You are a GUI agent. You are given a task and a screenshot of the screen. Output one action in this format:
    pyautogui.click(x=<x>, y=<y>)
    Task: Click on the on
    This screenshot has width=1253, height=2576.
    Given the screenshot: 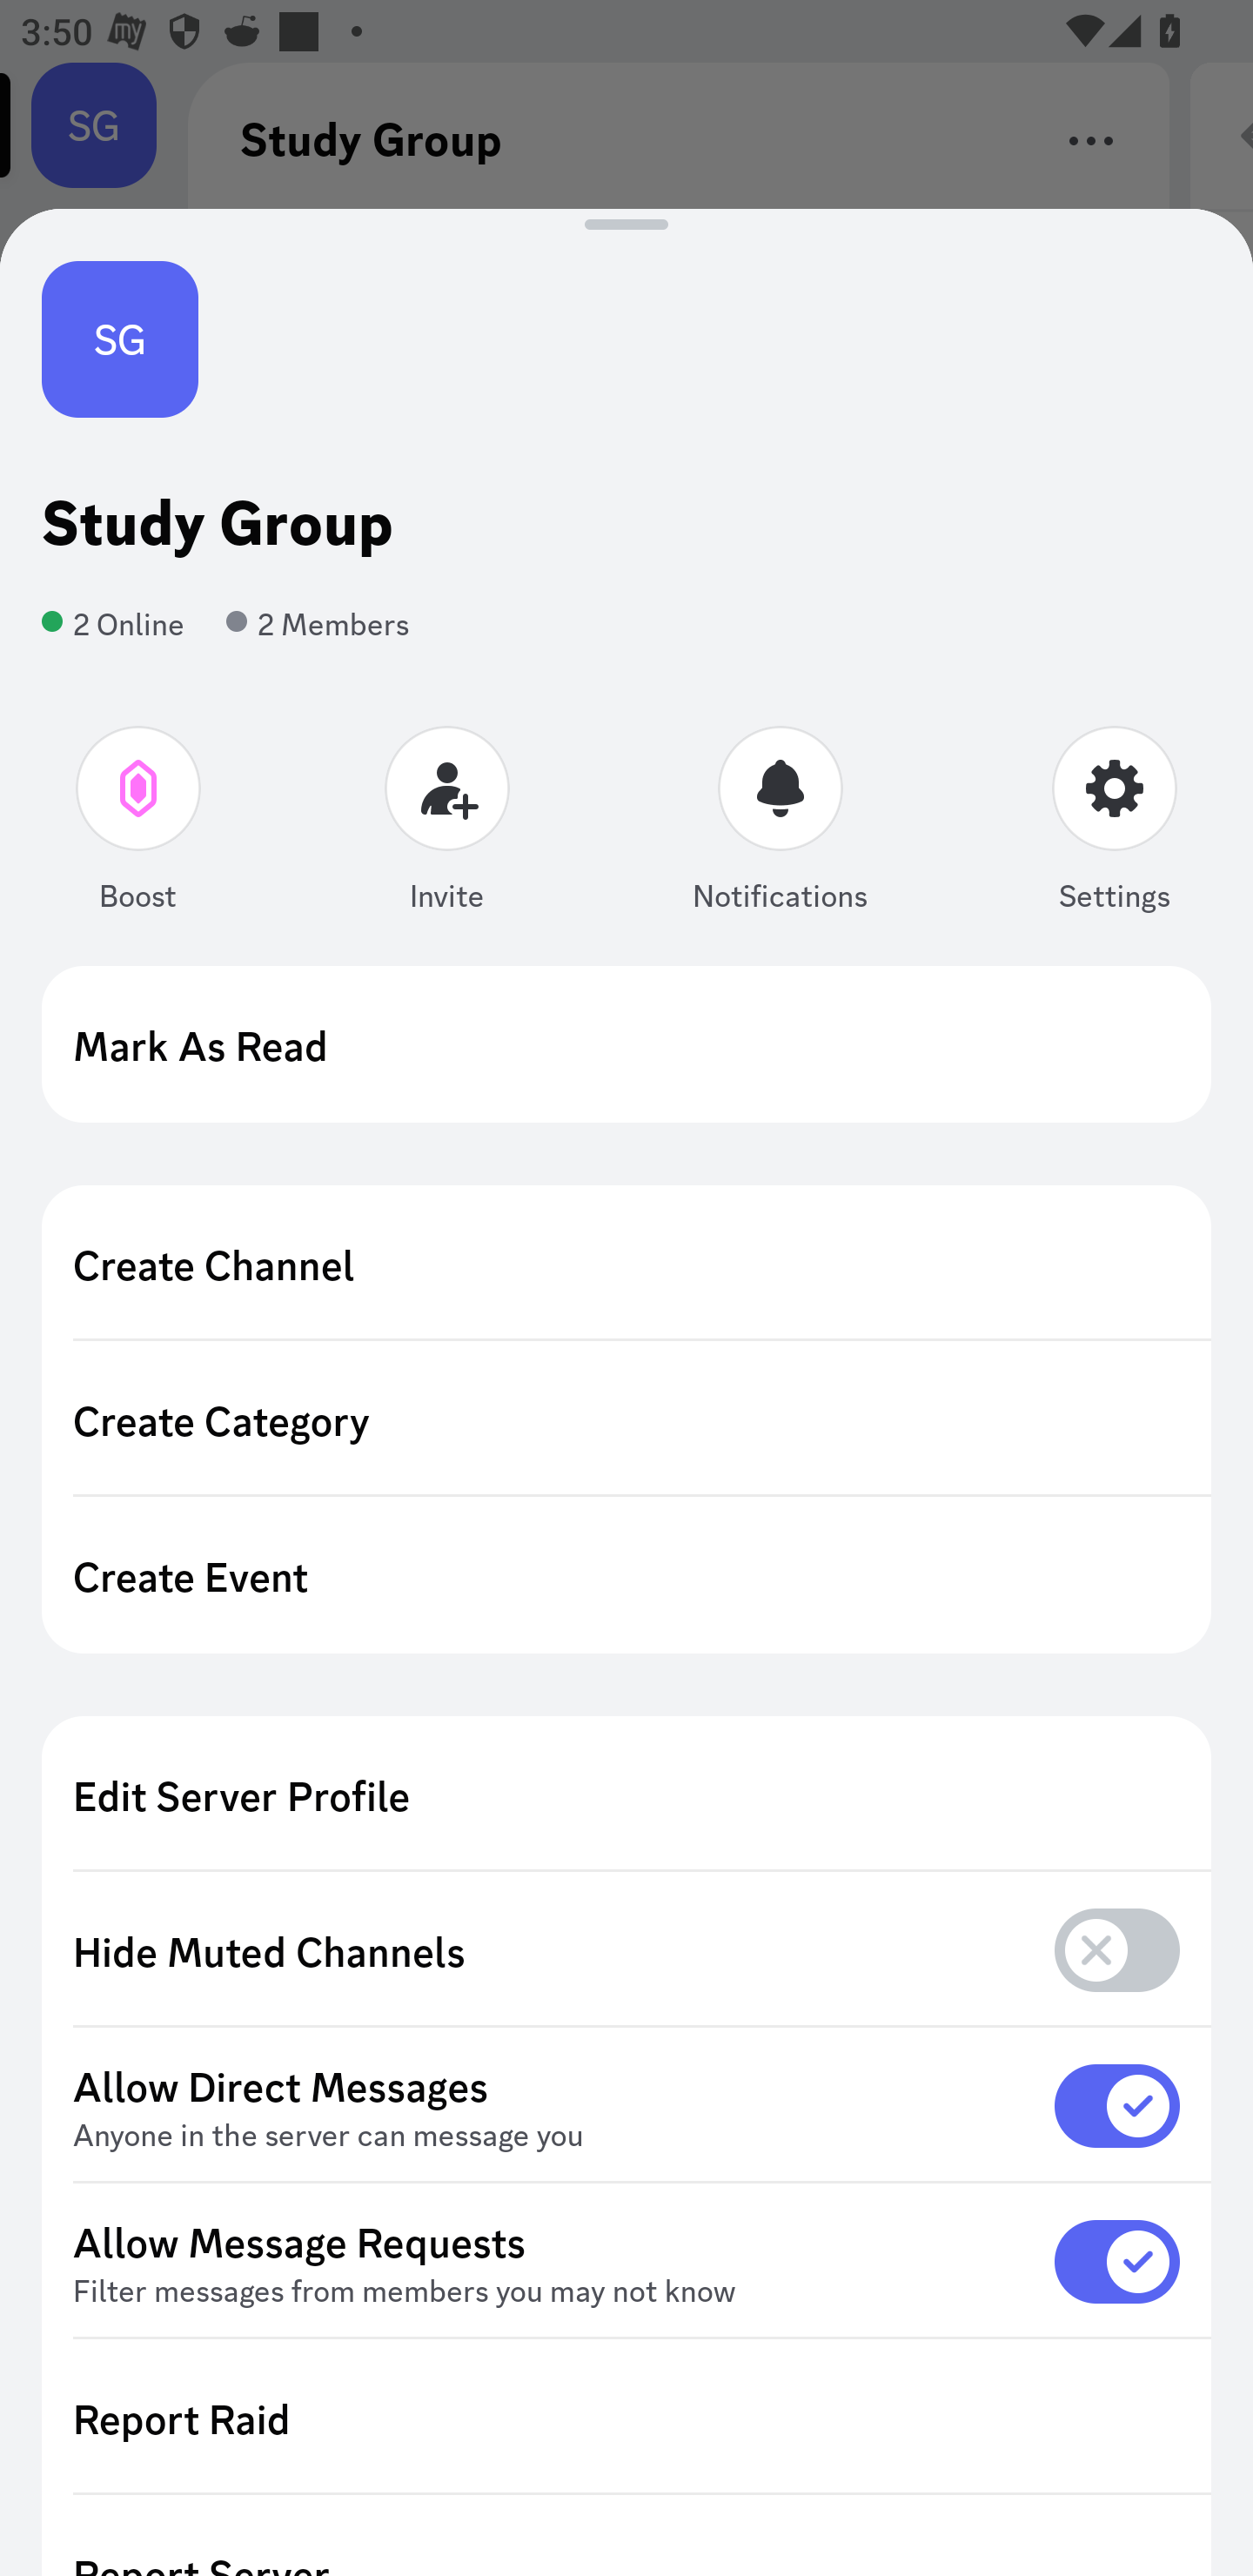 What is the action you would take?
    pyautogui.click(x=1117, y=2261)
    